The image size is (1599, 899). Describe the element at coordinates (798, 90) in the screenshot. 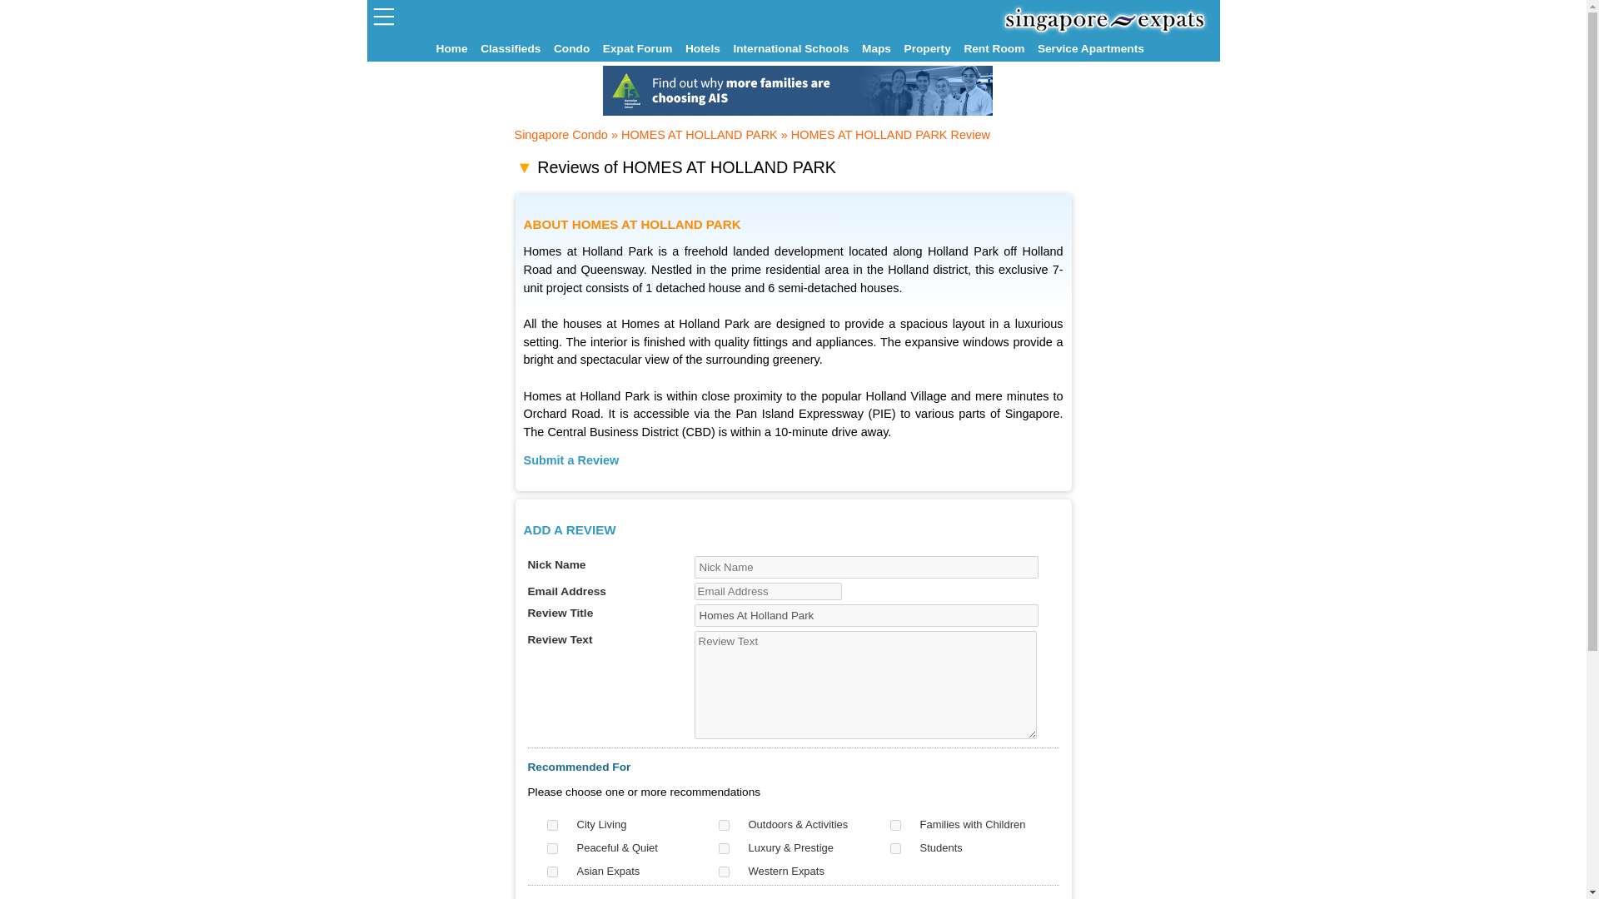

I see `3rd party ad content` at that location.